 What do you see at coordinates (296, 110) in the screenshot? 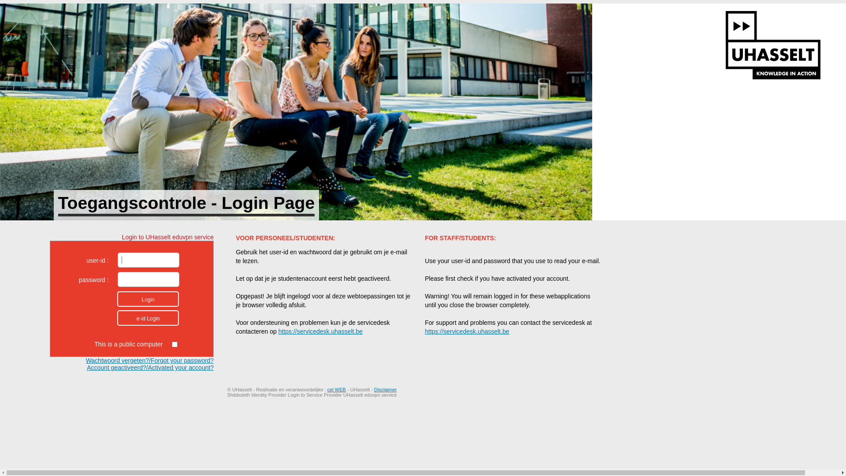
I see `Nieuws` at bounding box center [296, 110].